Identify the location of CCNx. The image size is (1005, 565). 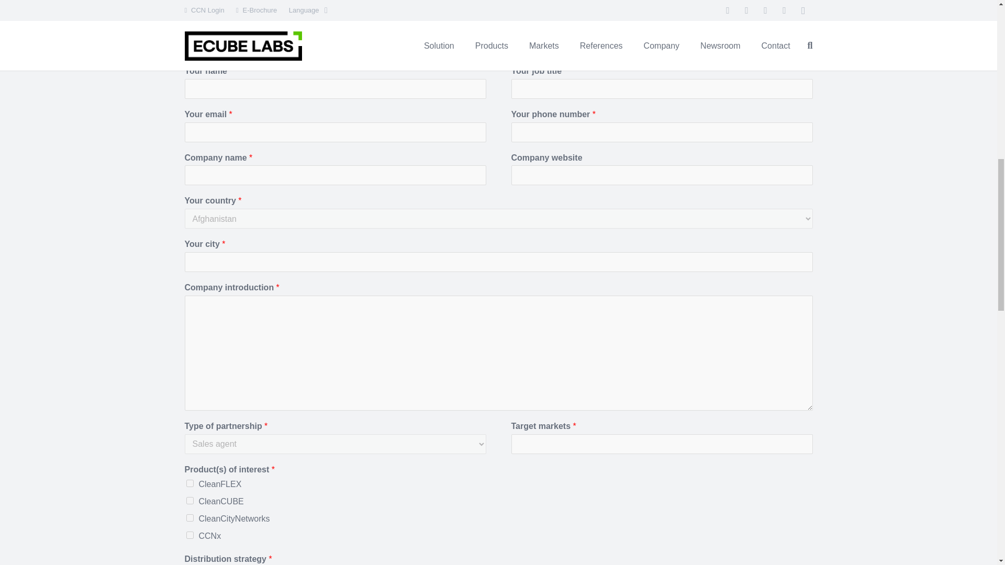
(189, 535).